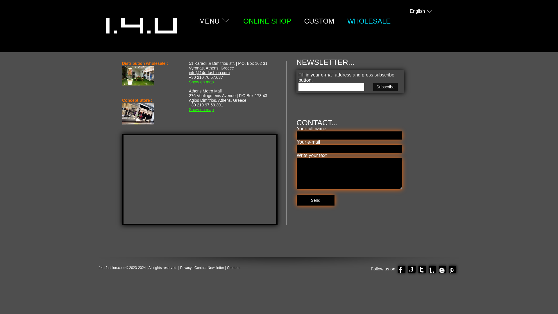  I want to click on Show on map, so click(201, 109).